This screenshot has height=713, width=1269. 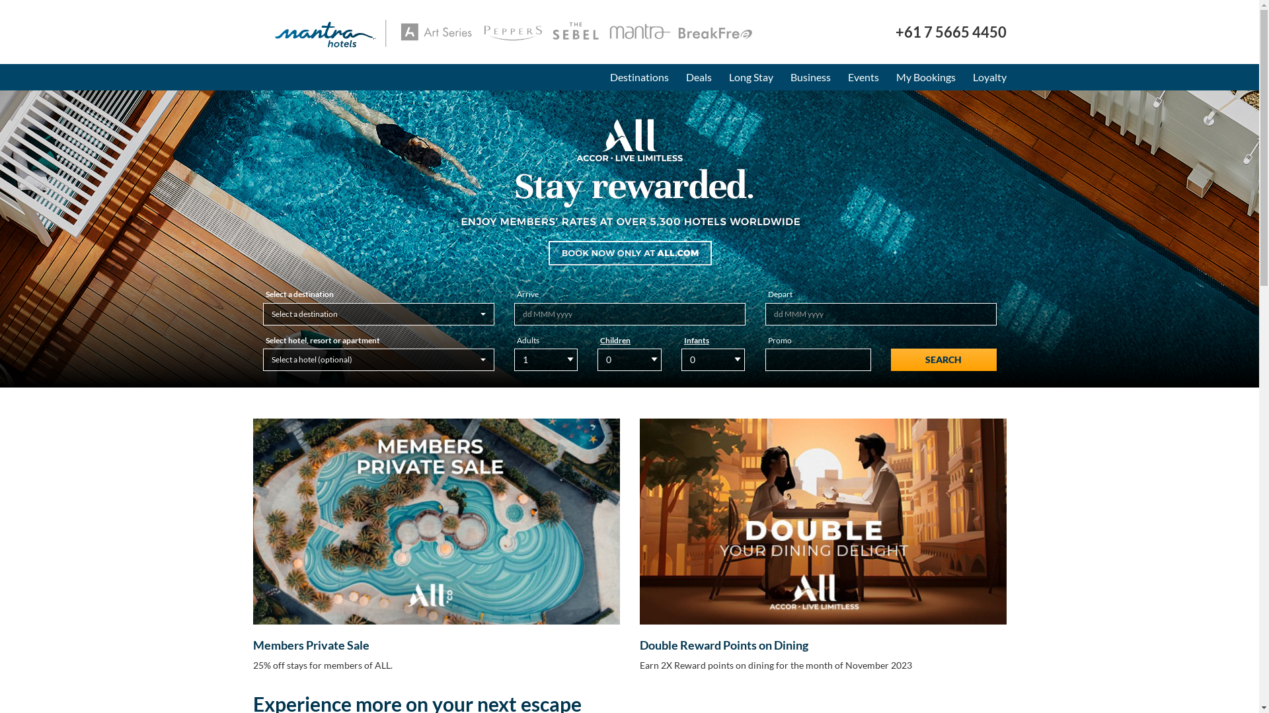 I want to click on Events, so click(x=863, y=77).